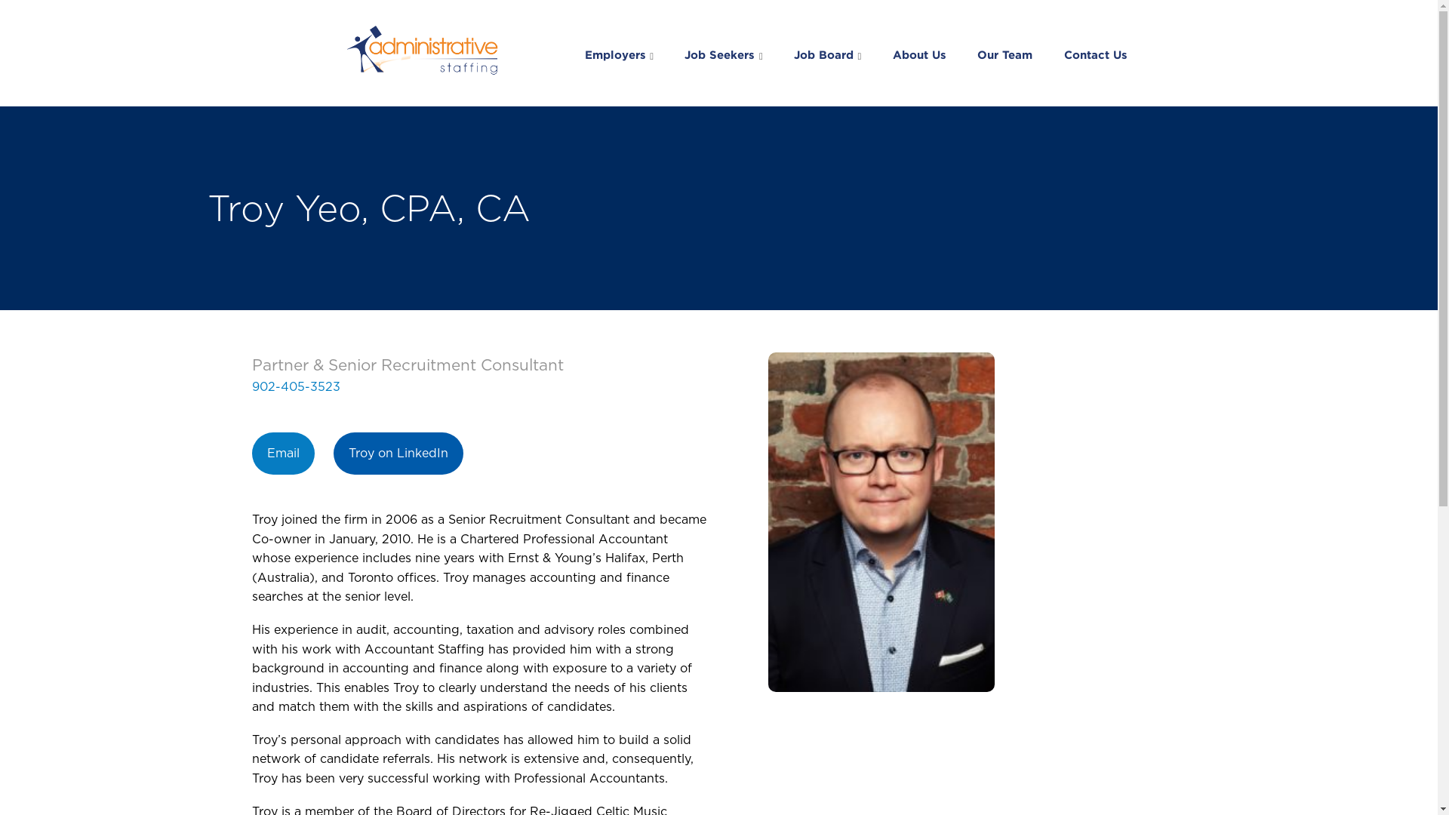  I want to click on 902-405-3523, so click(296, 387).